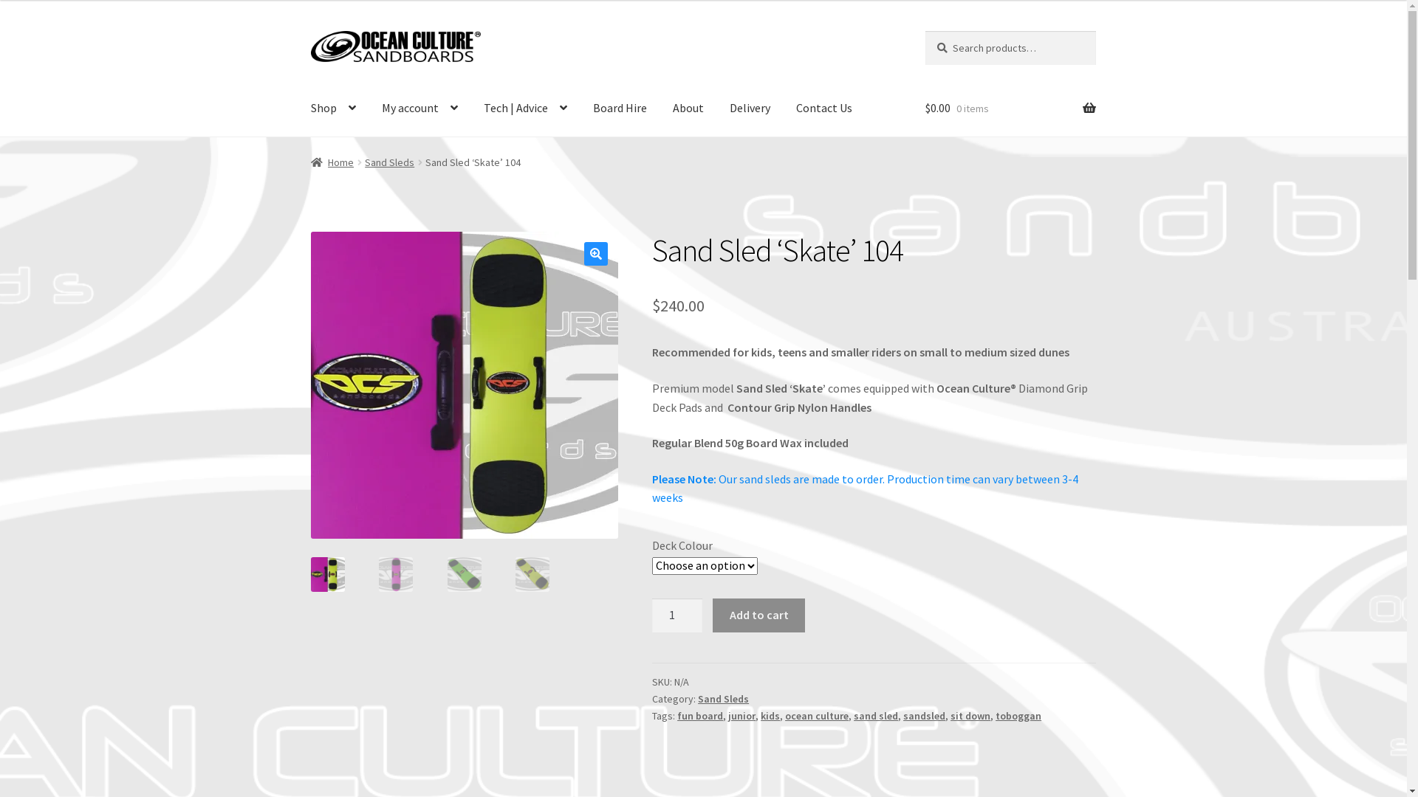 This screenshot has width=1418, height=797. I want to click on Ocean Culture Sandboards [ Board Model - 'Skate' Sand Sled ], so click(465, 385).